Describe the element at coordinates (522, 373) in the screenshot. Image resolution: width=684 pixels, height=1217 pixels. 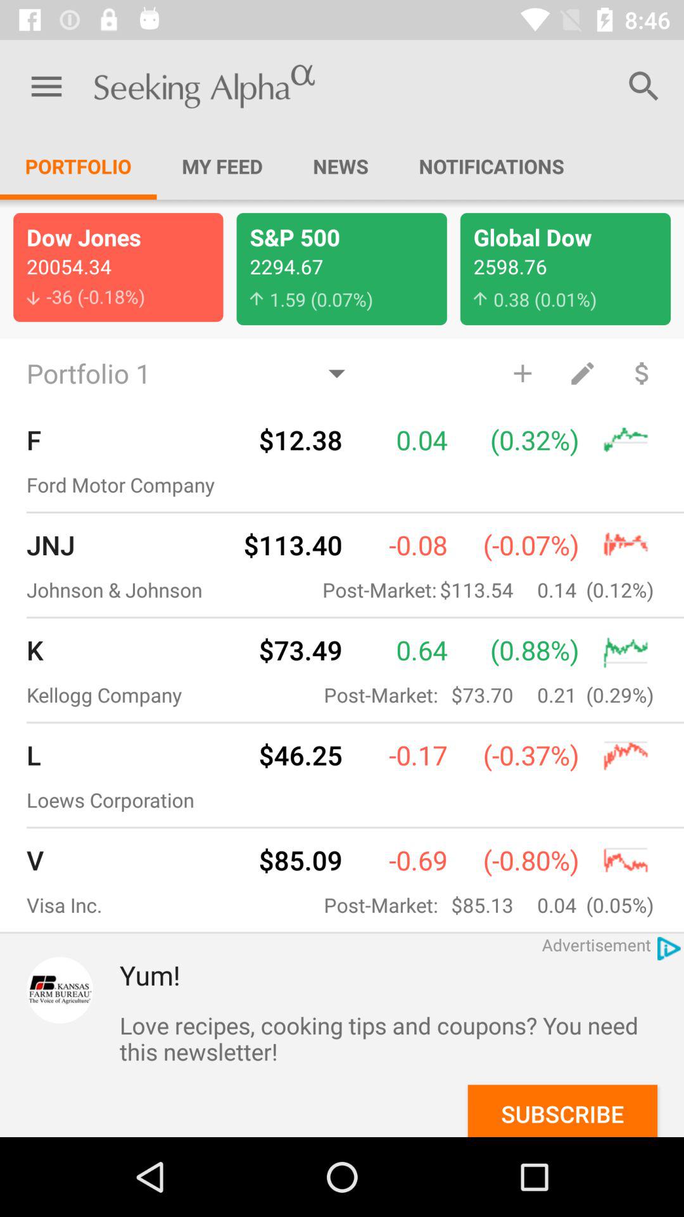
I see `add stock to portfolio` at that location.